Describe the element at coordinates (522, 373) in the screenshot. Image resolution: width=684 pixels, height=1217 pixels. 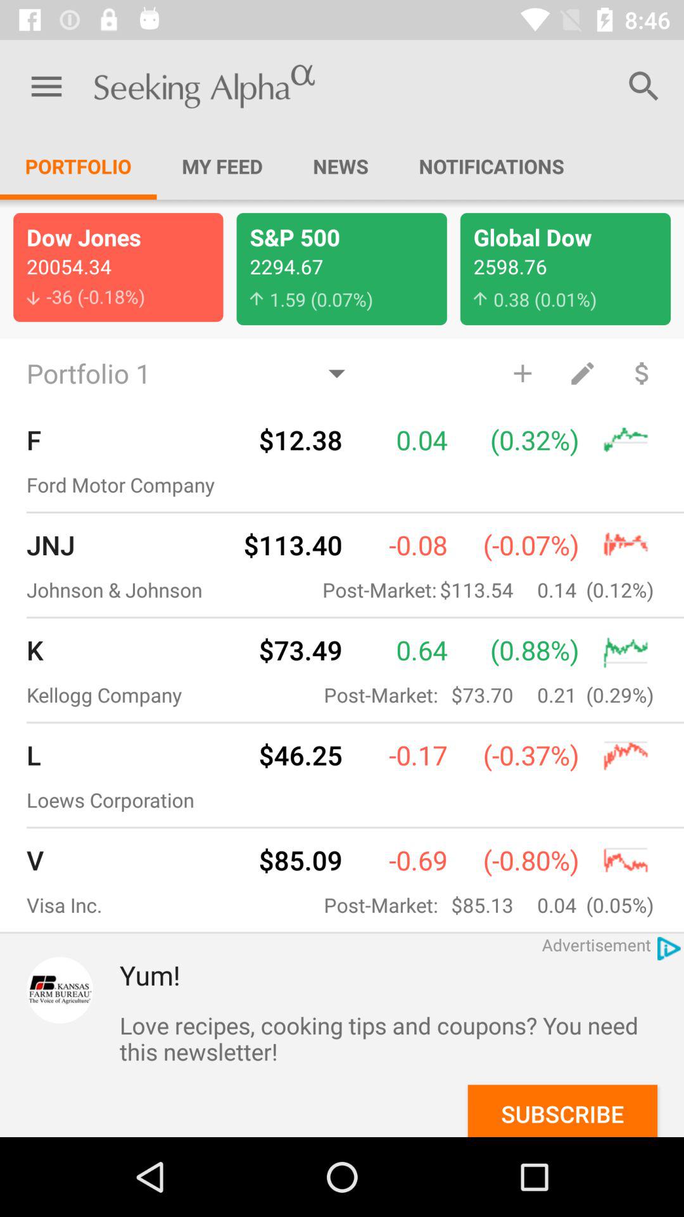
I see `add stock to portfolio` at that location.